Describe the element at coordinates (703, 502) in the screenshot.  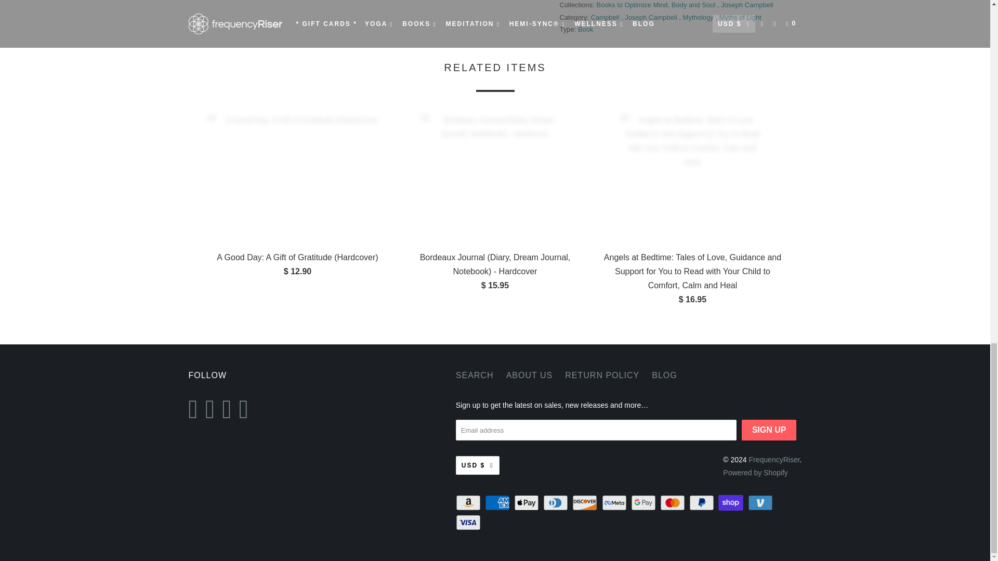
I see `PayPal` at that location.